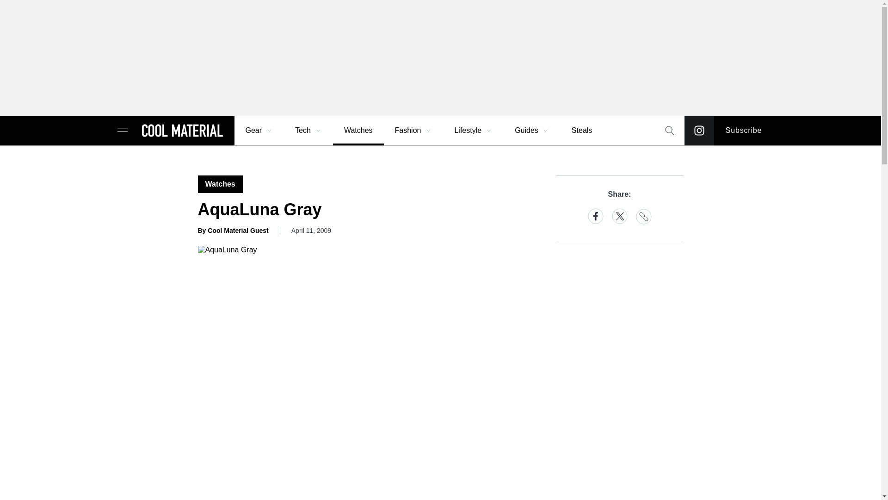  Describe the element at coordinates (308, 131) in the screenshot. I see `Tech` at that location.